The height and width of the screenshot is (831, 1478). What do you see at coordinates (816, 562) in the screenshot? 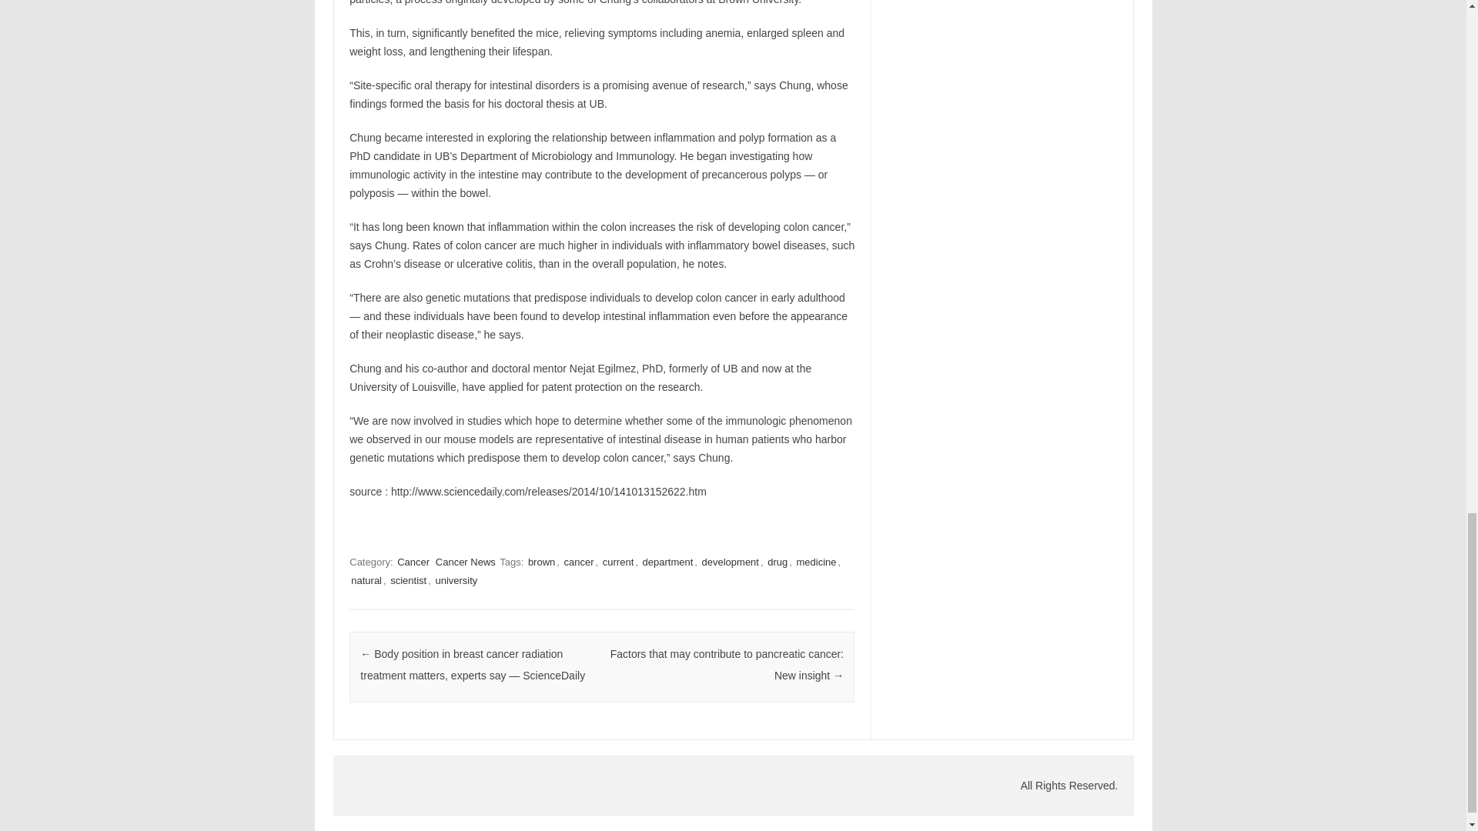
I see `medicine` at bounding box center [816, 562].